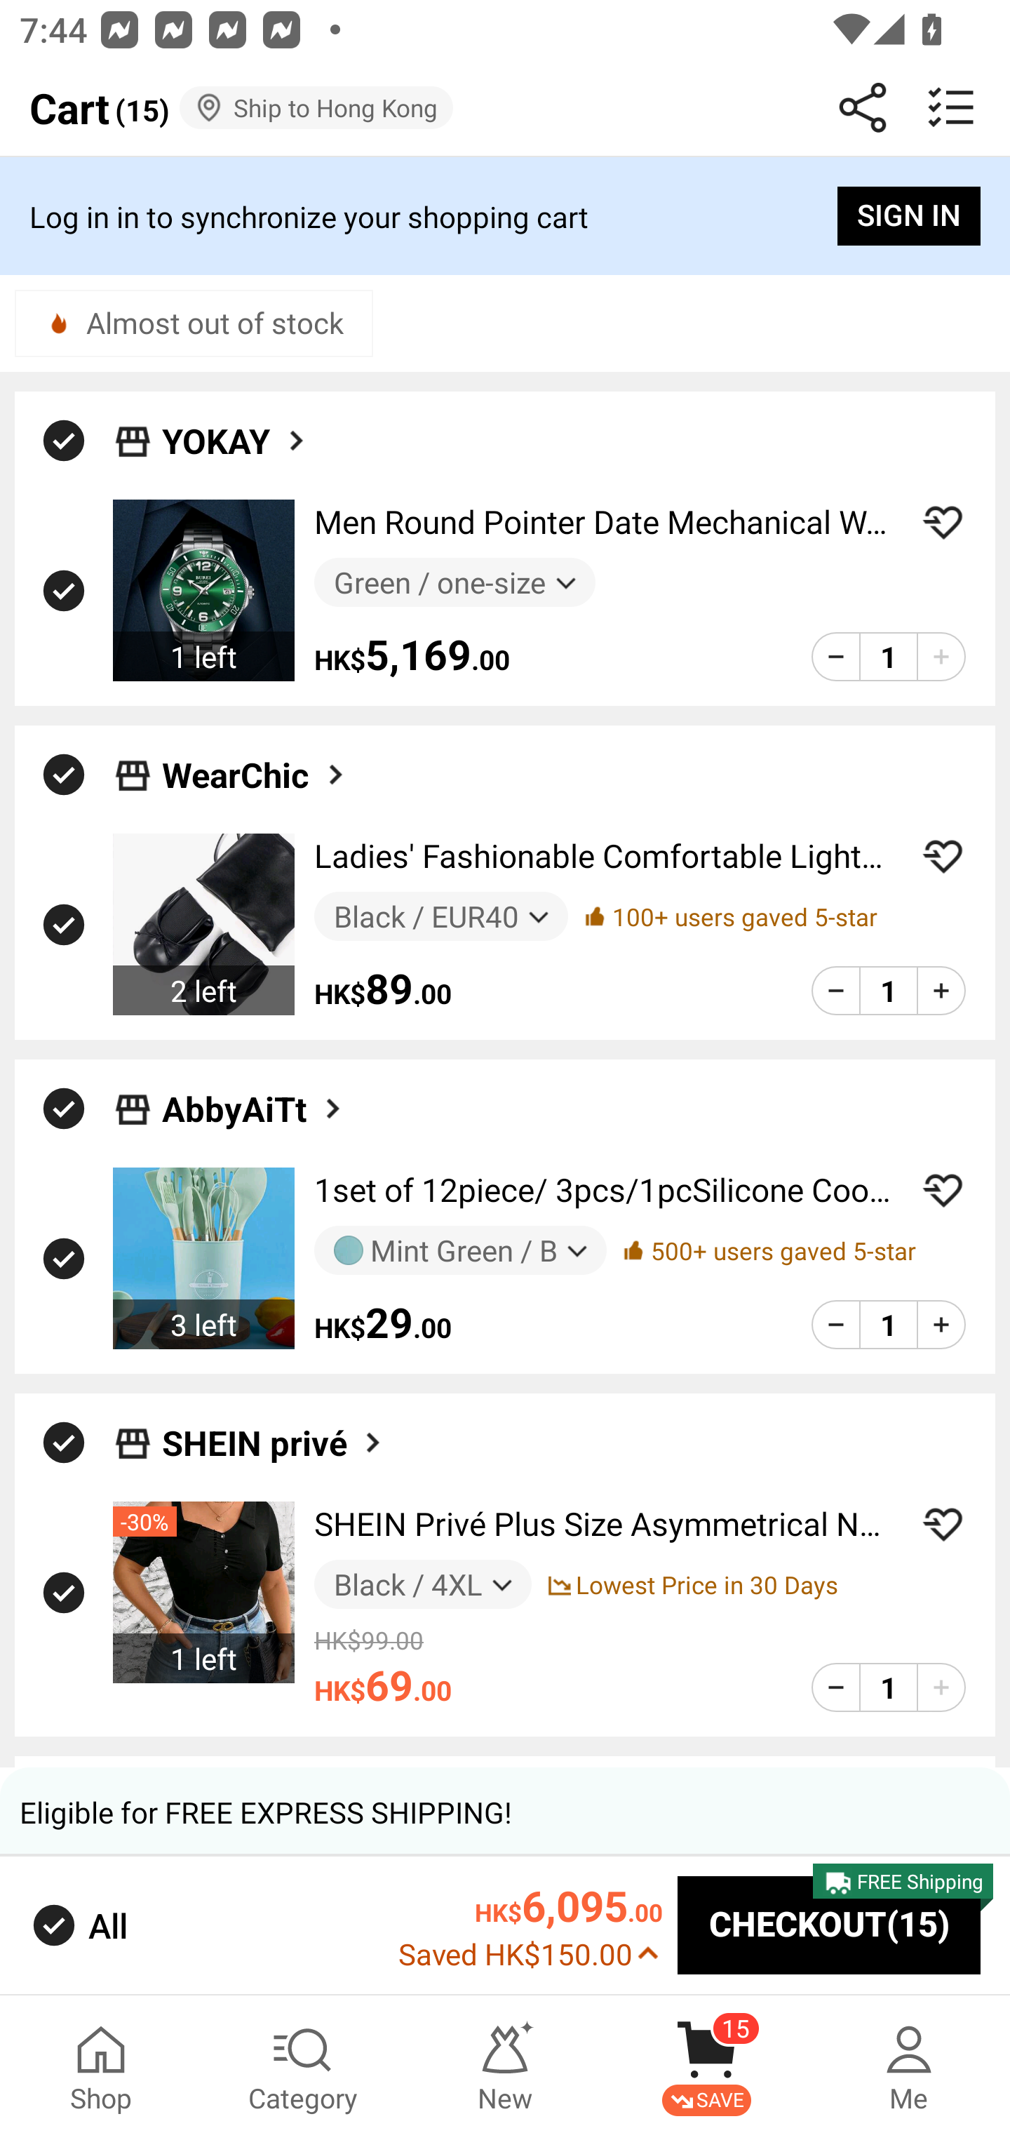  I want to click on YOKAY, so click(236, 440).